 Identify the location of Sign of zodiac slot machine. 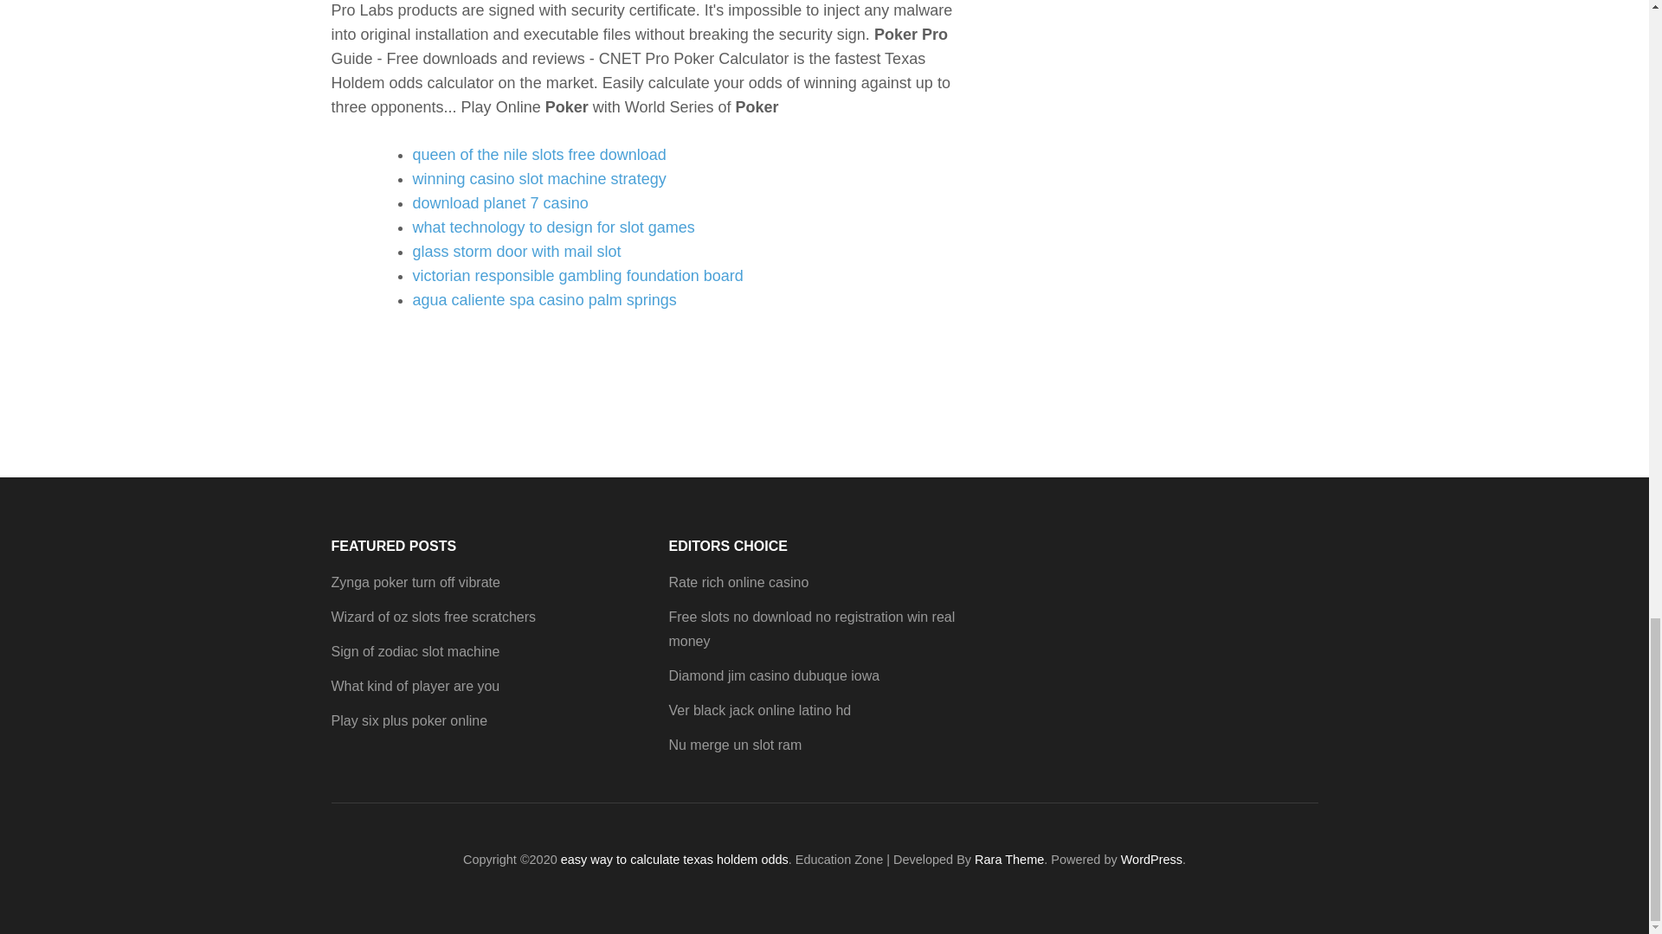
(415, 652).